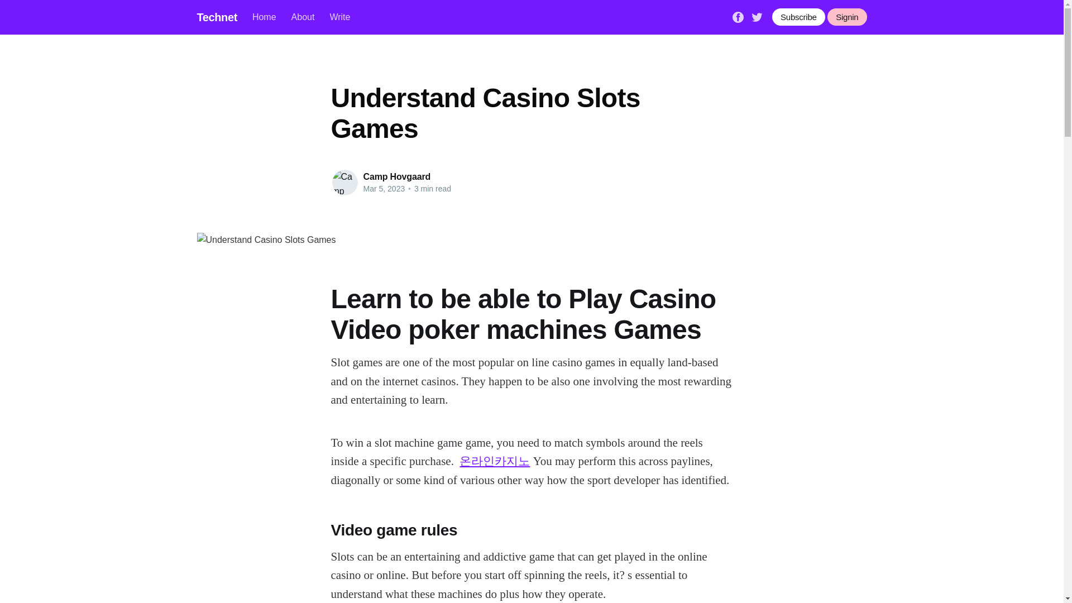 Image resolution: width=1072 pixels, height=603 pixels. Describe the element at coordinates (396, 176) in the screenshot. I see `Camp Hovgaard` at that location.